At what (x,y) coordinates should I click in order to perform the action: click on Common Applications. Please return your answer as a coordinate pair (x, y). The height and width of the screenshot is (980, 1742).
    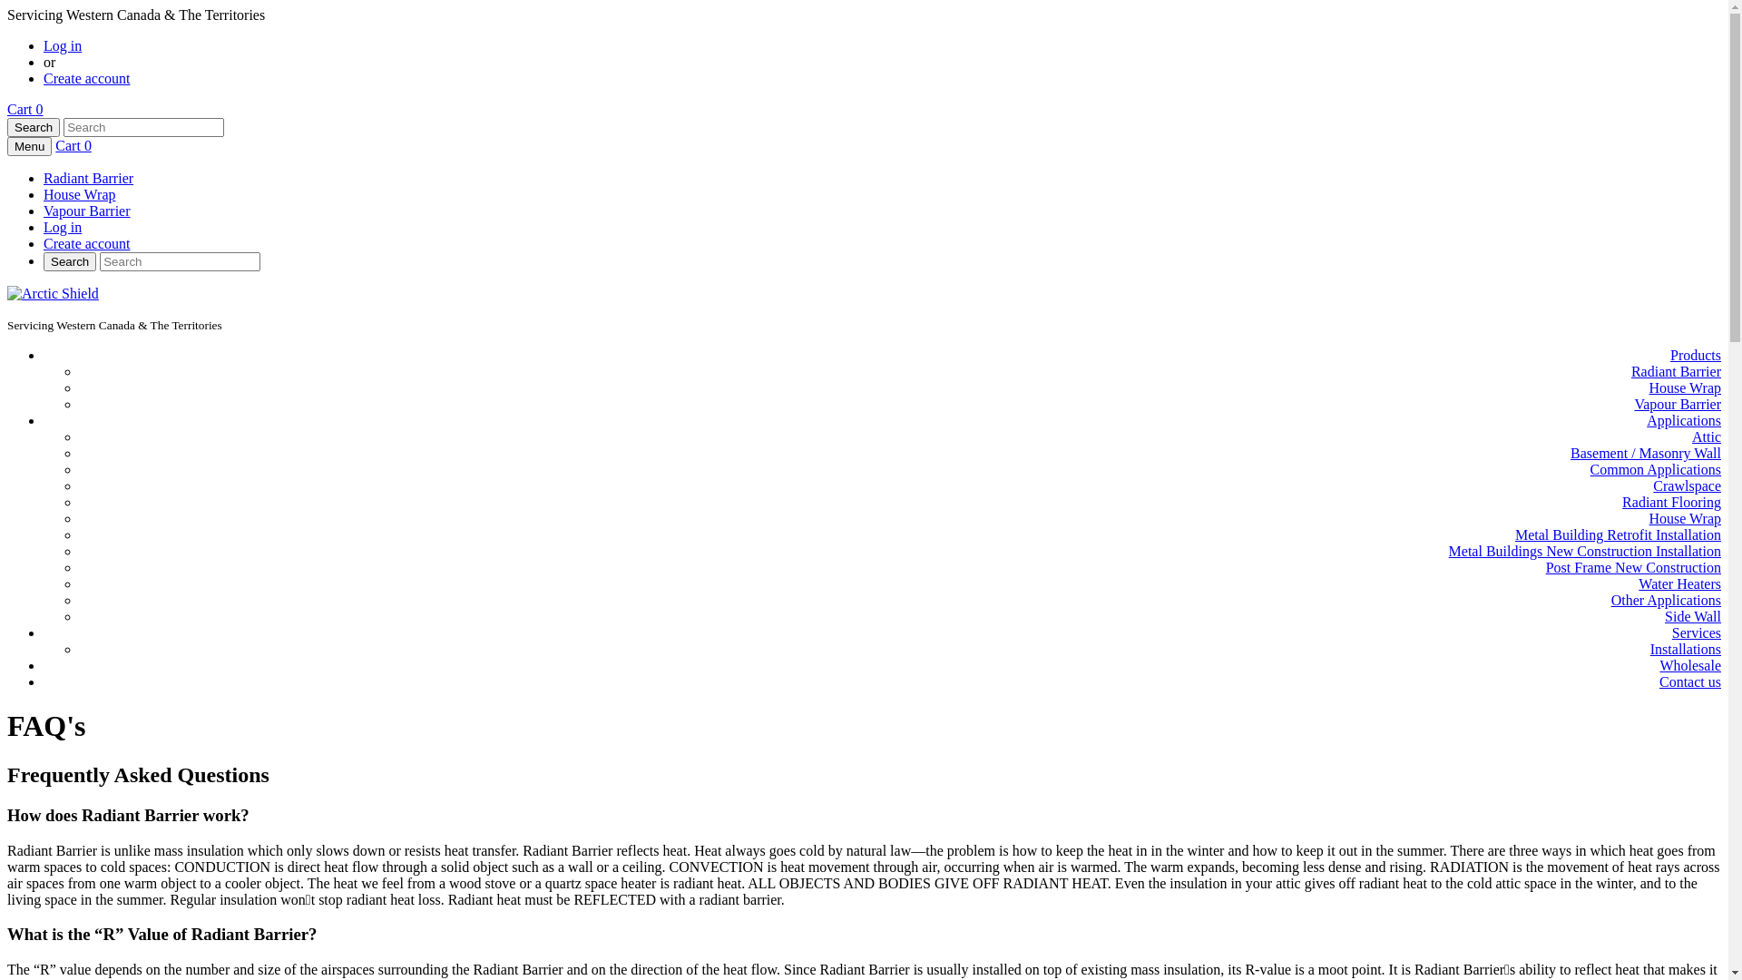
    Looking at the image, I should click on (1656, 469).